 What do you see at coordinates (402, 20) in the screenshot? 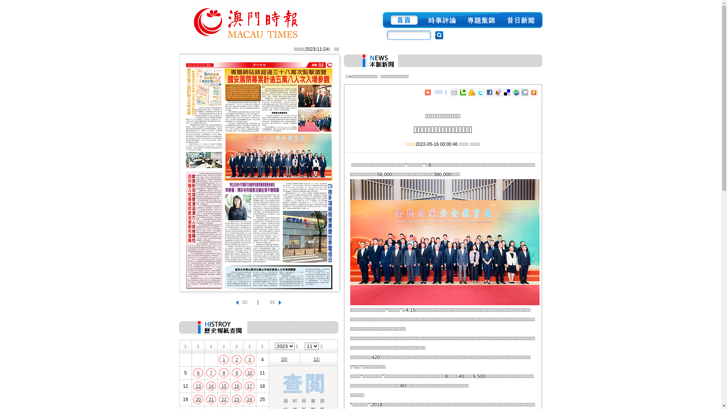
I see ` ` at bounding box center [402, 20].